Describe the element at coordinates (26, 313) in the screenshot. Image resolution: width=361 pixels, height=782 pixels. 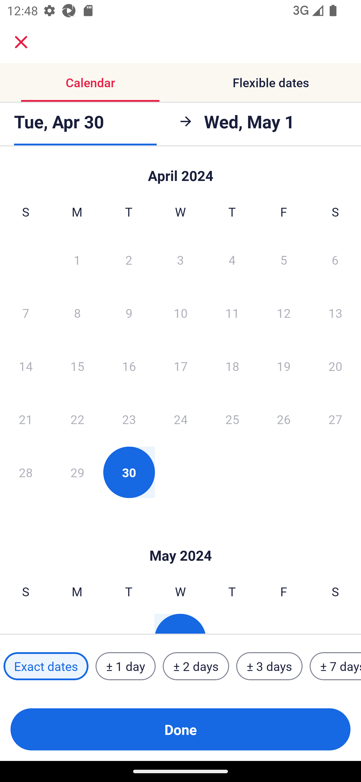
I see `7 Sunday, April 7, 2024` at that location.